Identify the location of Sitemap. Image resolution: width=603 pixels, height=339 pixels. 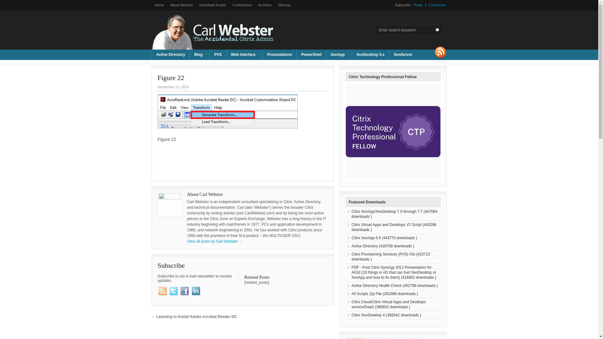
(284, 5).